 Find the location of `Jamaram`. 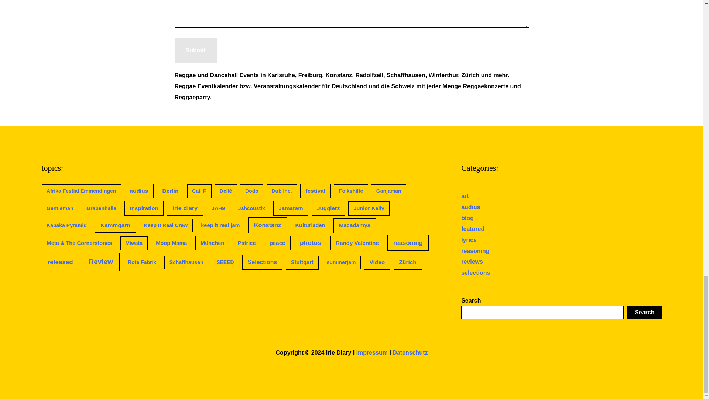

Jamaram is located at coordinates (291, 208).